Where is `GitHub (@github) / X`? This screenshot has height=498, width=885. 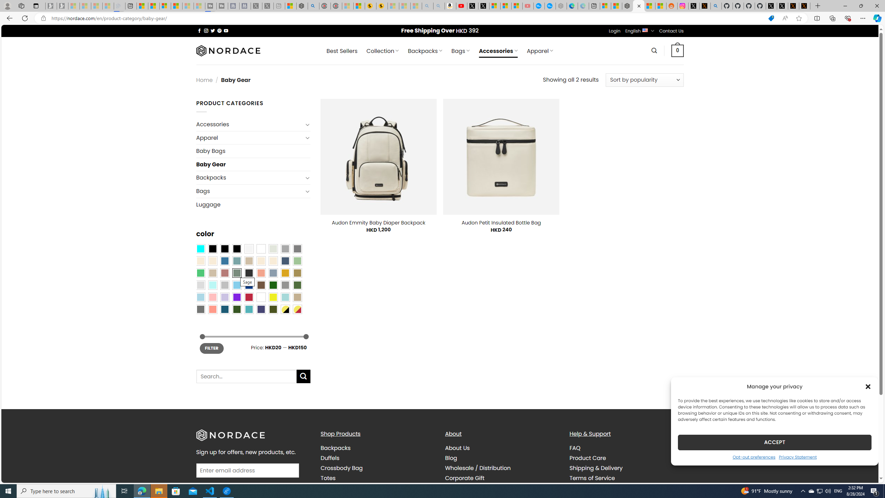 GitHub (@github) / X is located at coordinates (783, 6).